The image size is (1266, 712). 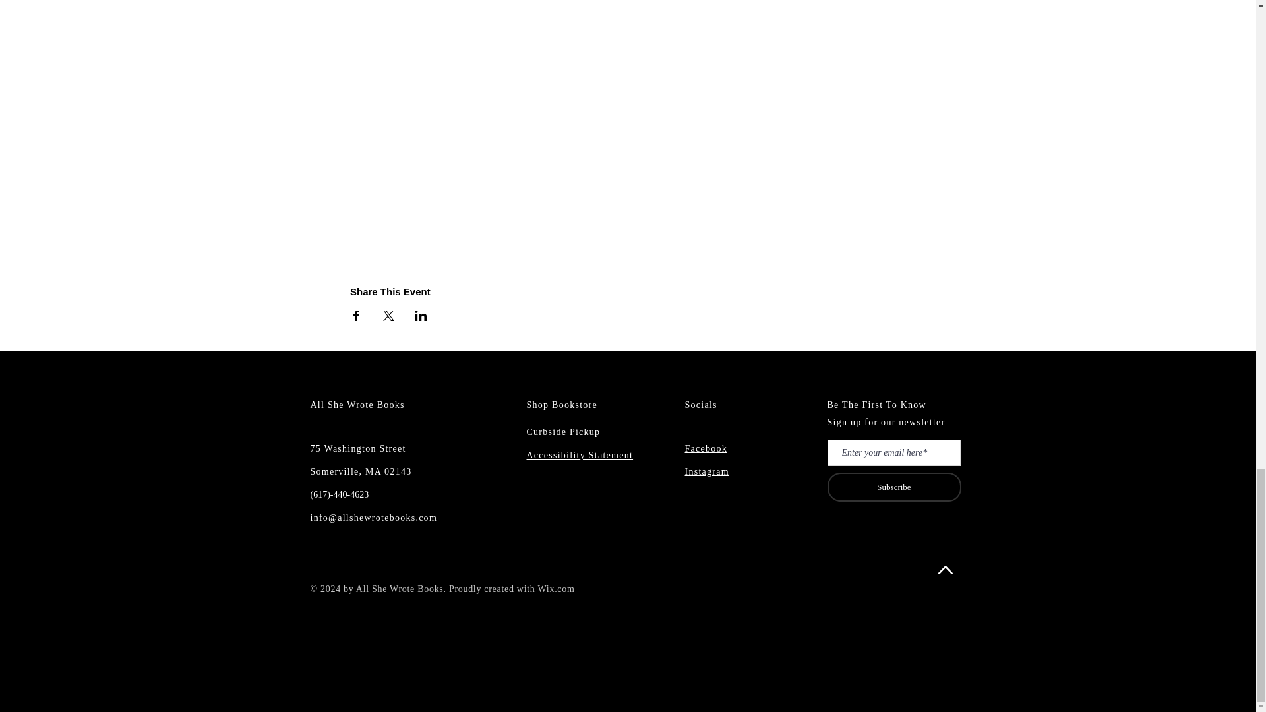 What do you see at coordinates (707, 471) in the screenshot?
I see `Instagram` at bounding box center [707, 471].